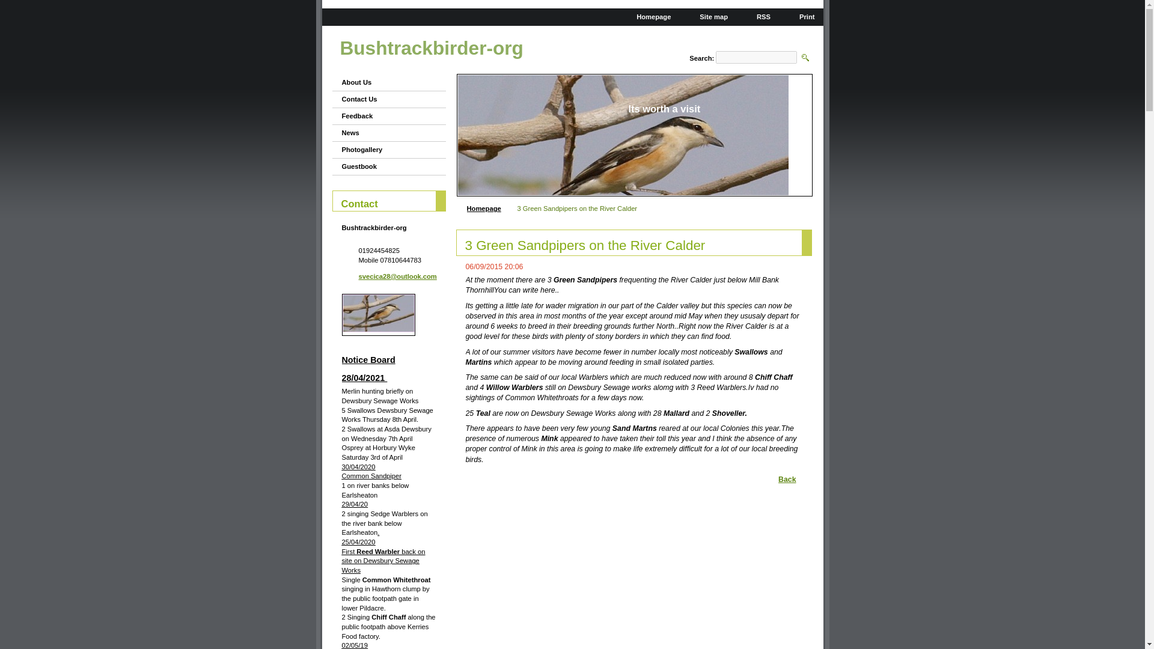 The width and height of the screenshot is (1154, 649). Describe the element at coordinates (759, 16) in the screenshot. I see `RSS Feeds` at that location.